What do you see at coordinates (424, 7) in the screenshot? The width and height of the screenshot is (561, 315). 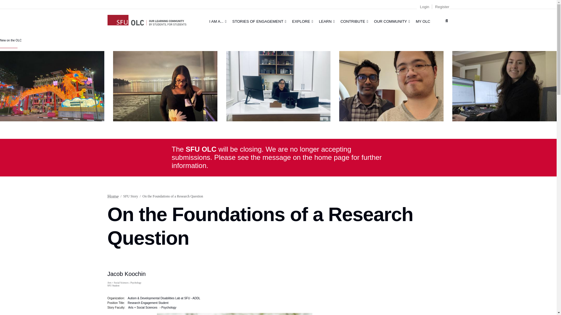 I see `Login` at bounding box center [424, 7].